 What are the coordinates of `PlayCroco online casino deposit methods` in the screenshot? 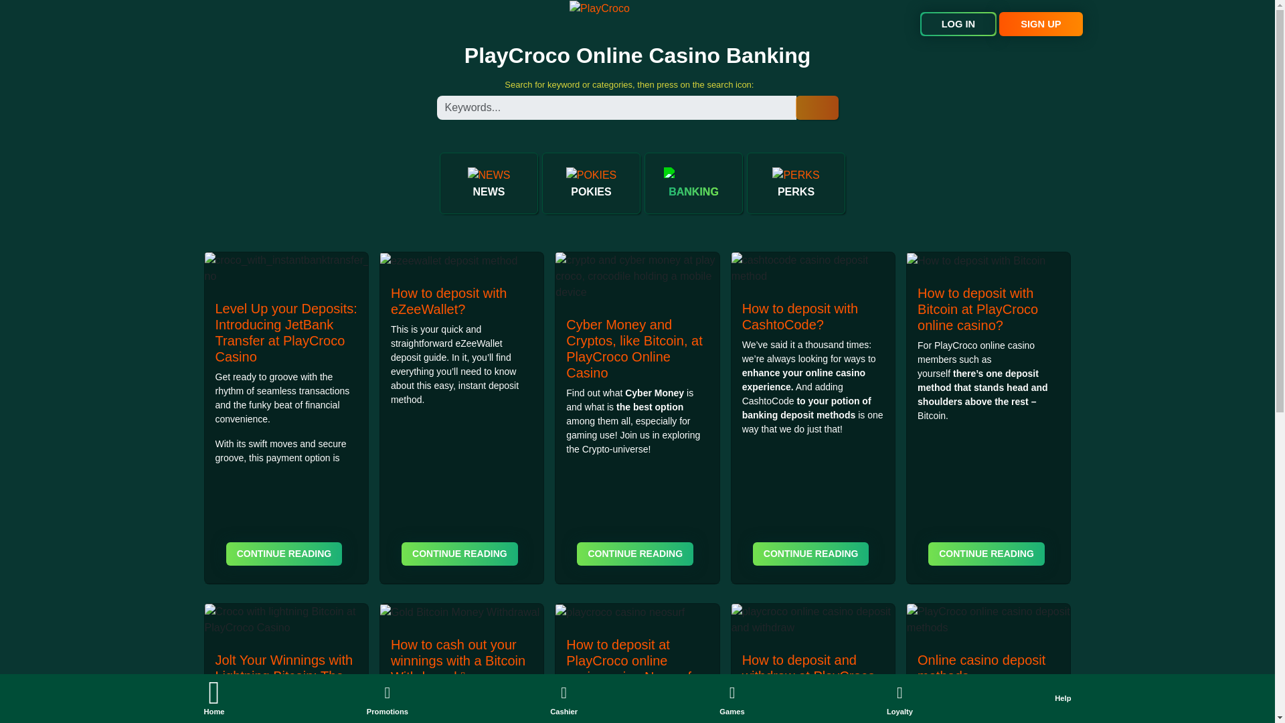 It's located at (989, 620).